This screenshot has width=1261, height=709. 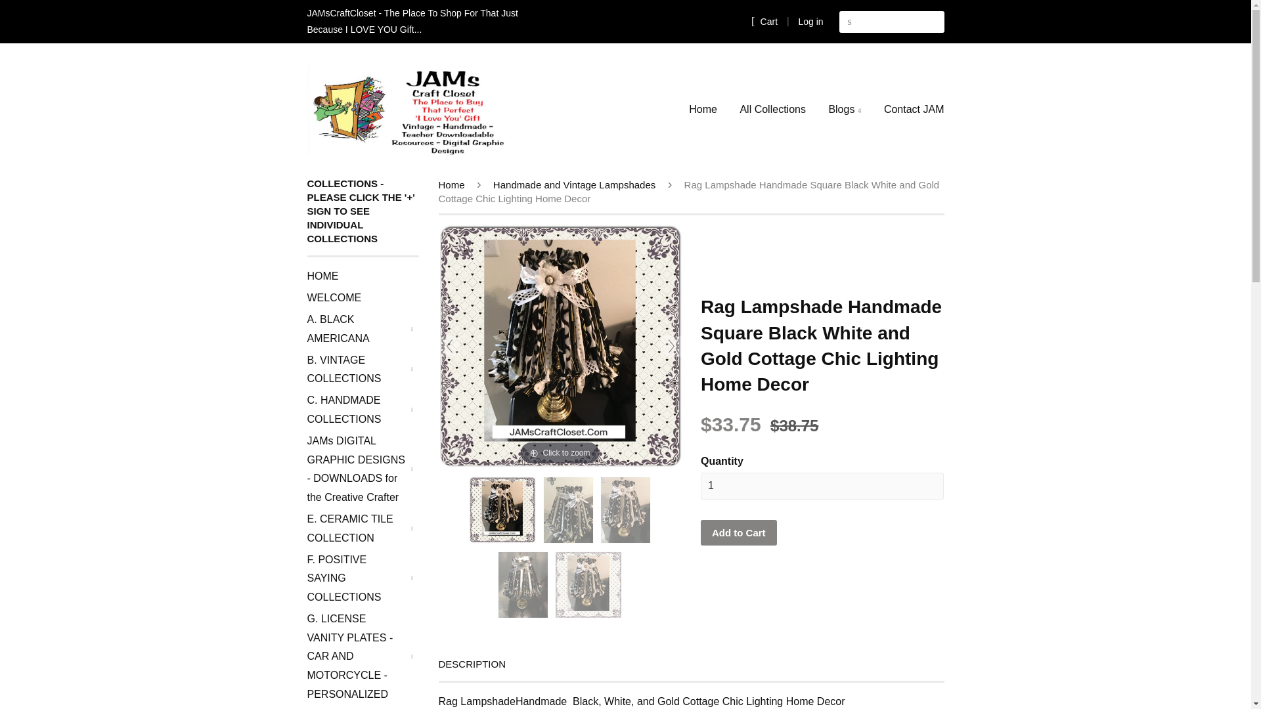 What do you see at coordinates (454, 185) in the screenshot?
I see `Back to the frontpage` at bounding box center [454, 185].